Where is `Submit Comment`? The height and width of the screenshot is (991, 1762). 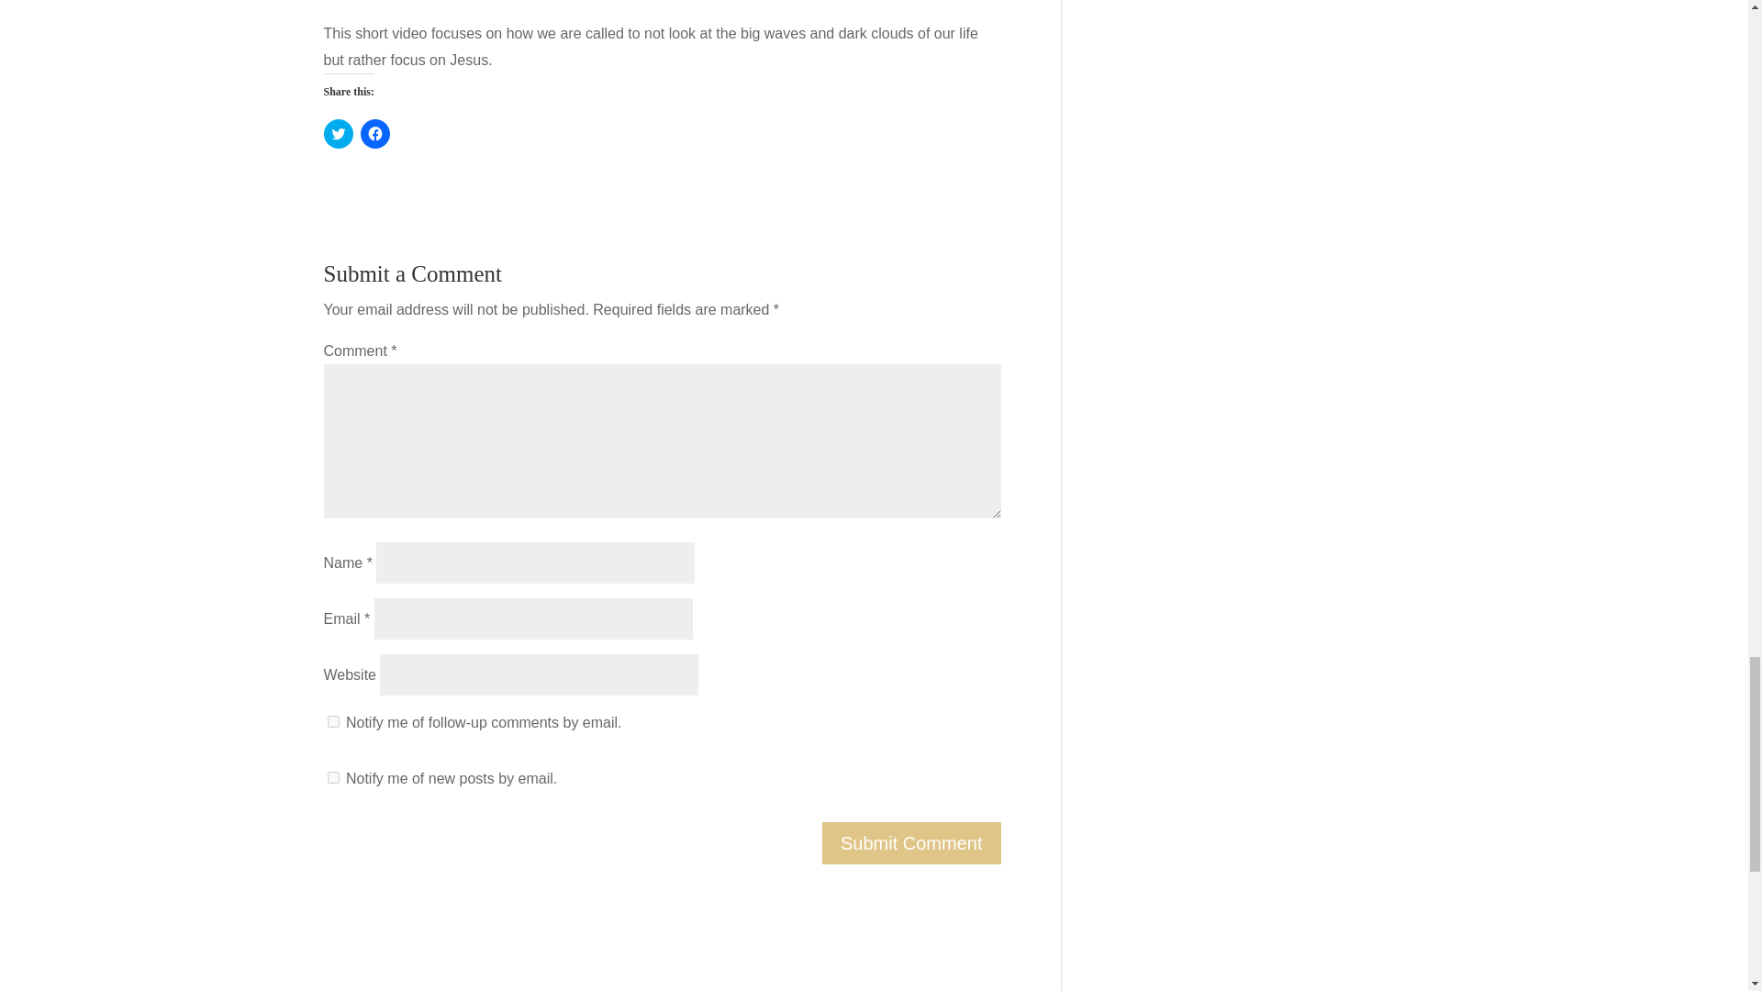 Submit Comment is located at coordinates (911, 842).